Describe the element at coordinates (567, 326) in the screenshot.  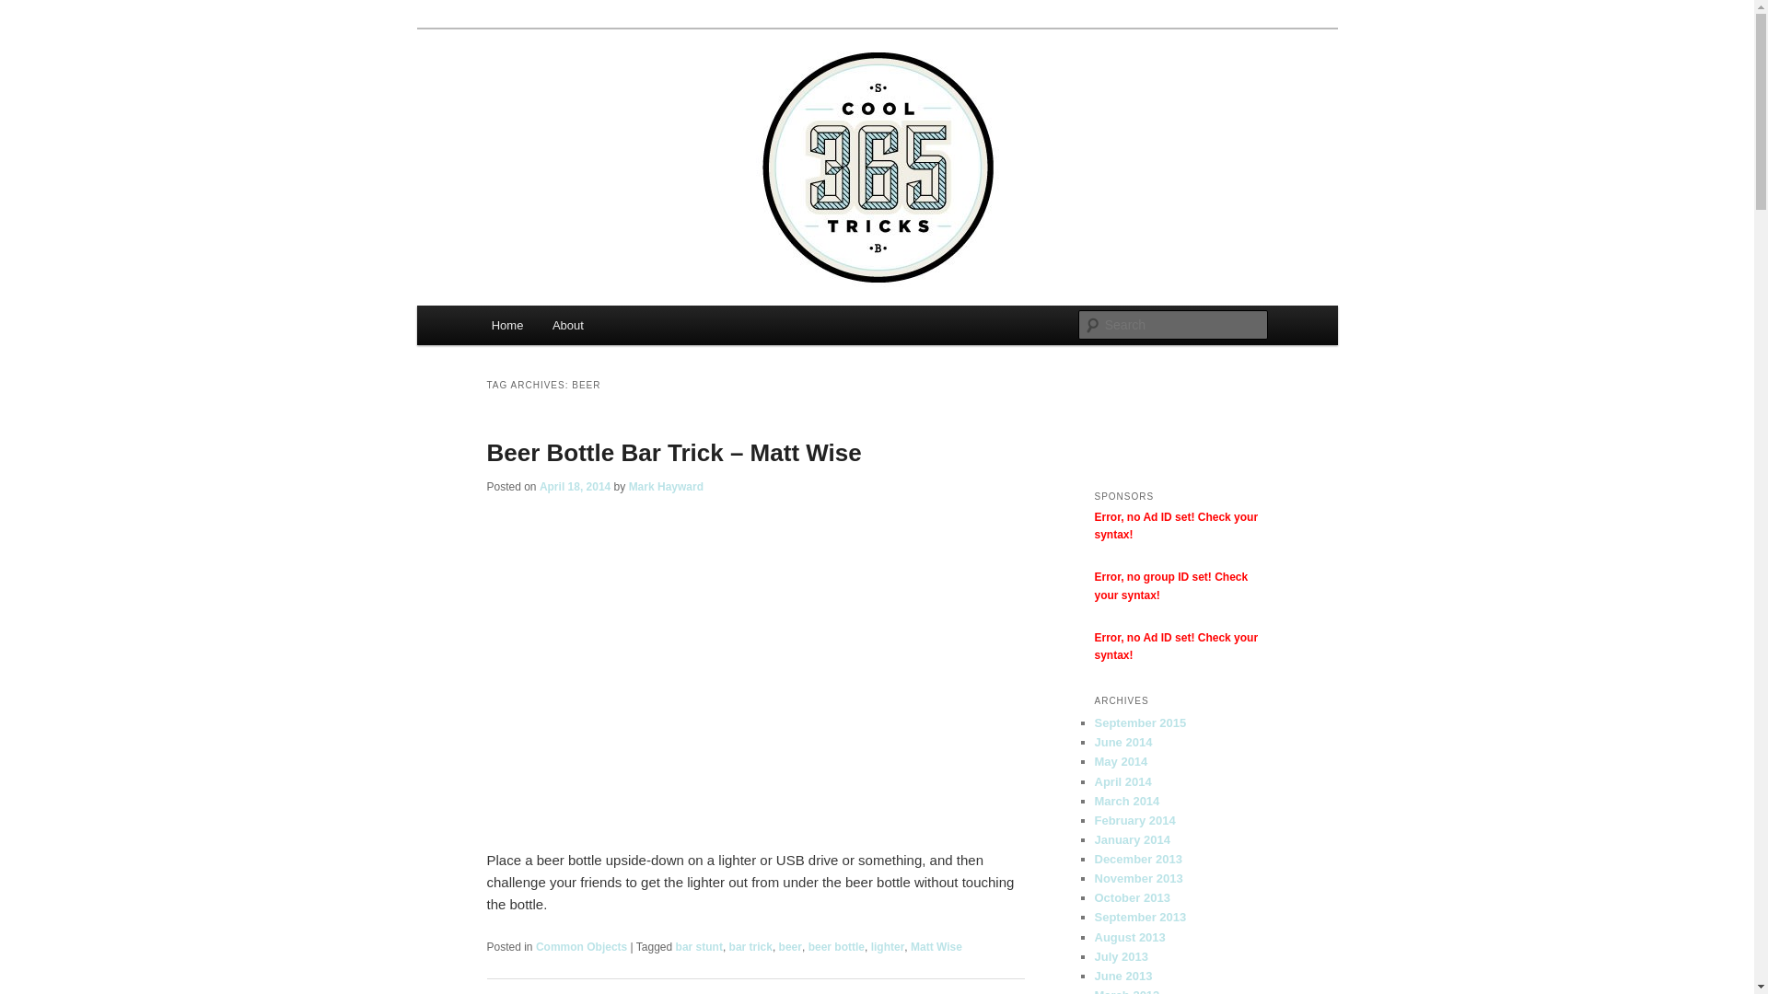
I see `About` at that location.